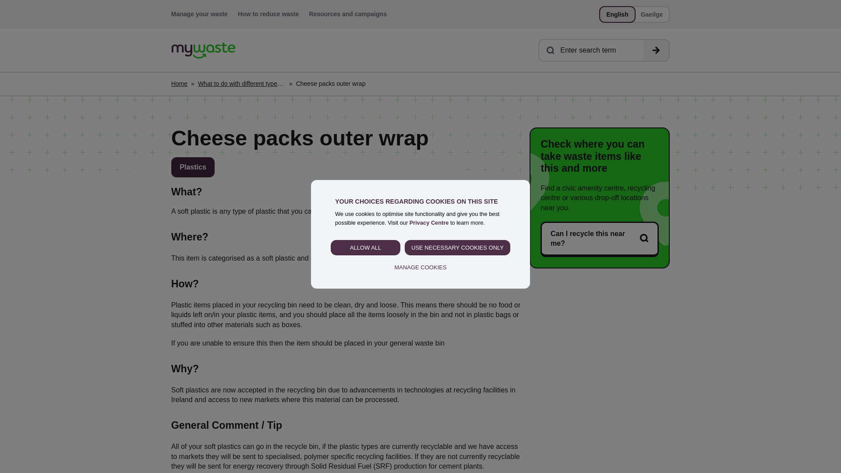 This screenshot has height=473, width=841. I want to click on USE NECESSARY COOKIES ONLY, so click(457, 248).